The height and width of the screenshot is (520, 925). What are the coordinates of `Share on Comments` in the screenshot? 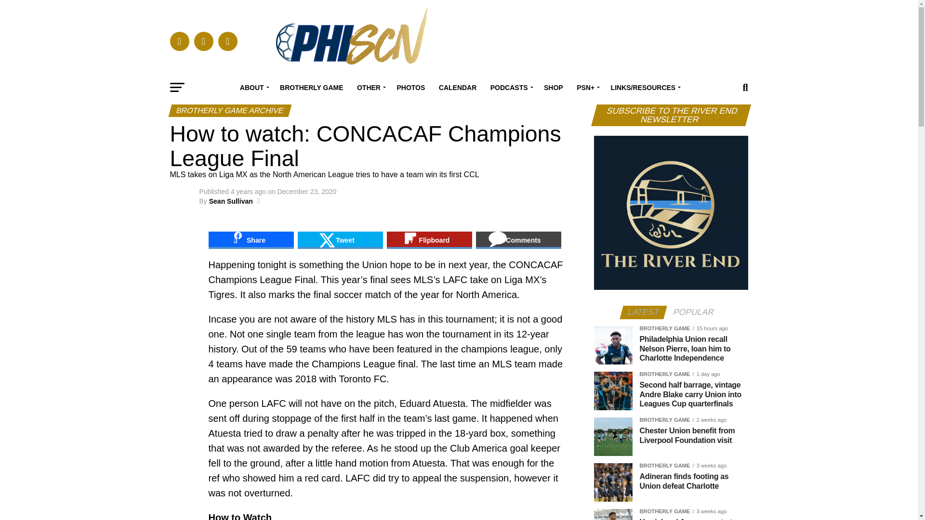 It's located at (518, 240).